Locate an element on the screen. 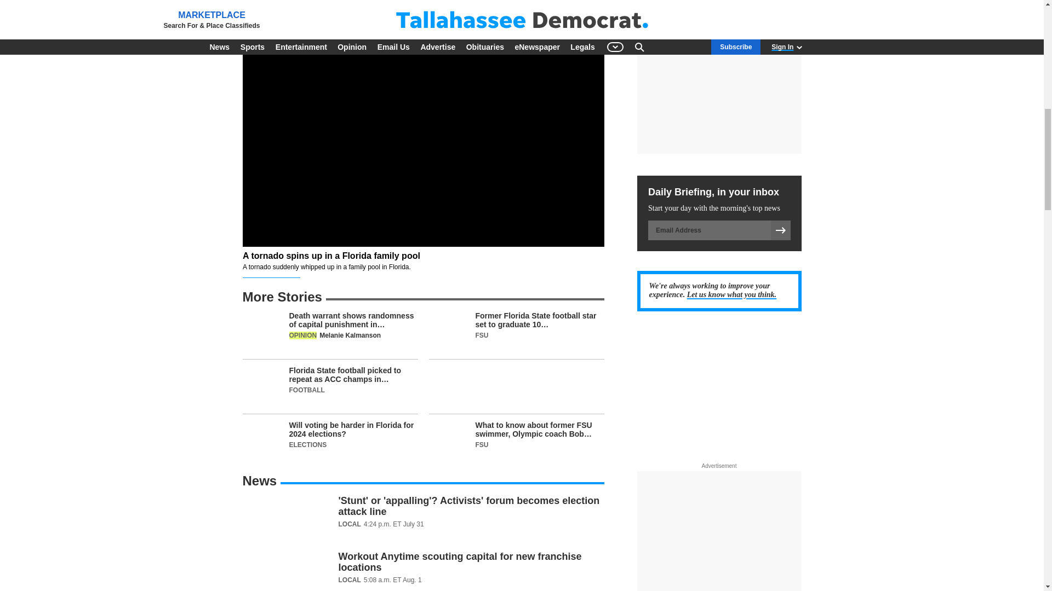 Image resolution: width=1052 pixels, height=591 pixels. Will voting be harder in Florida for 2024 elections? is located at coordinates (330, 441).